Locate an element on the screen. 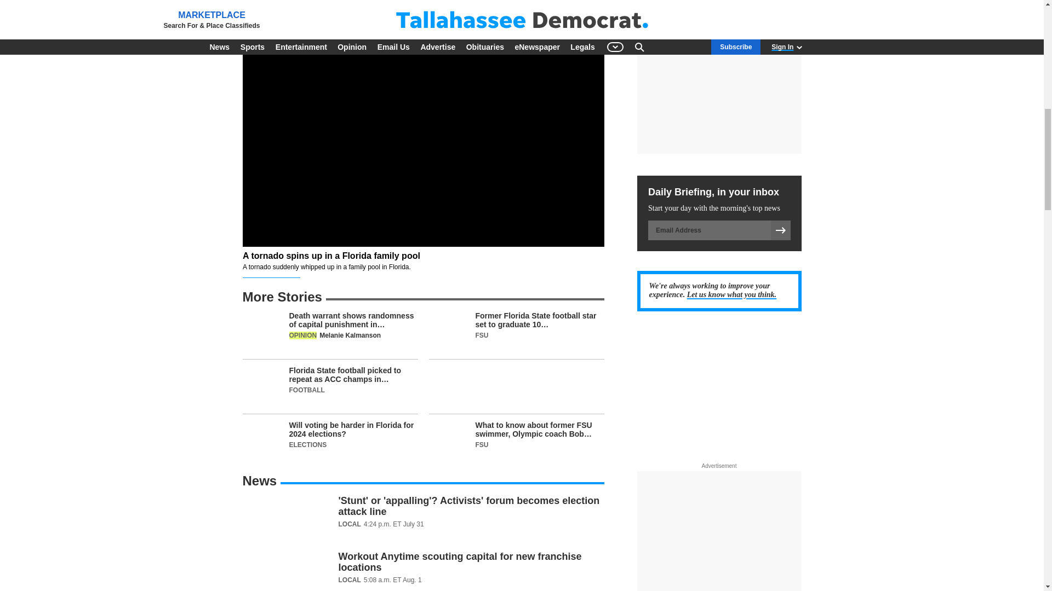 Image resolution: width=1052 pixels, height=591 pixels. Will voting be harder in Florida for 2024 elections? is located at coordinates (330, 441).